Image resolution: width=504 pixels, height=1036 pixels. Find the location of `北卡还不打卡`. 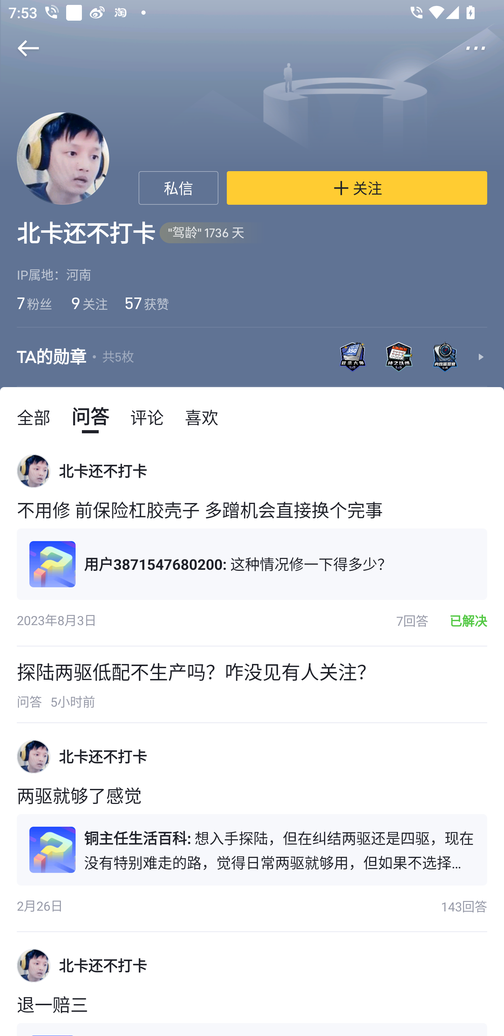

北卡还不打卡 is located at coordinates (103, 471).